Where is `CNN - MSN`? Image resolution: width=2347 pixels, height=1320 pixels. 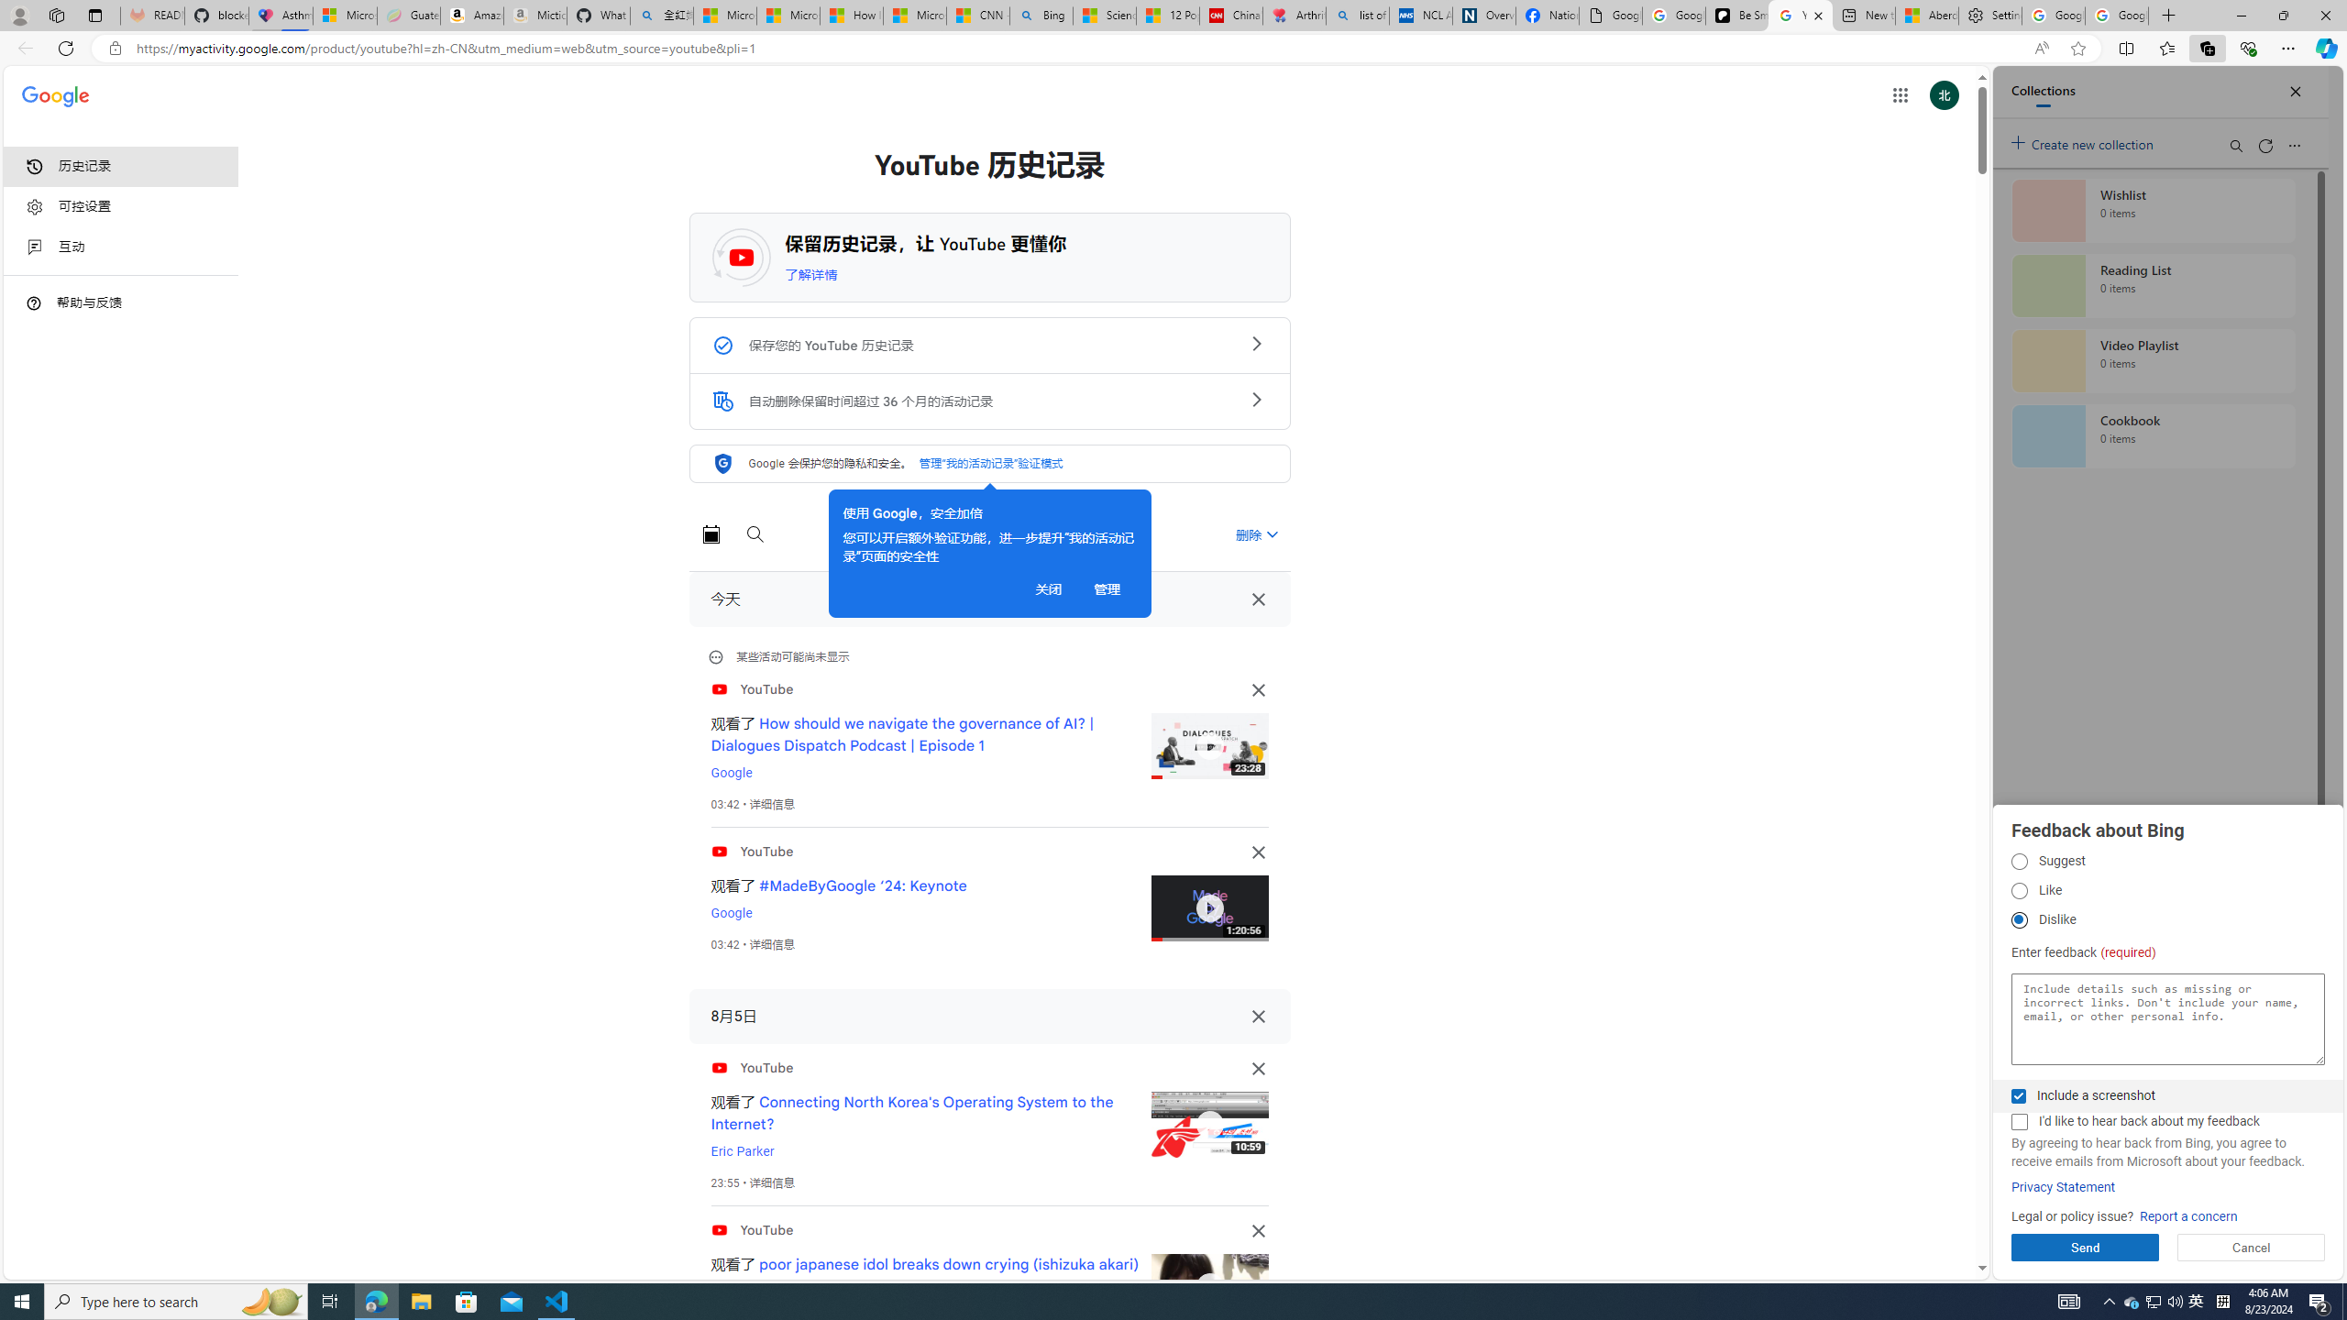 CNN - MSN is located at coordinates (979, 16).